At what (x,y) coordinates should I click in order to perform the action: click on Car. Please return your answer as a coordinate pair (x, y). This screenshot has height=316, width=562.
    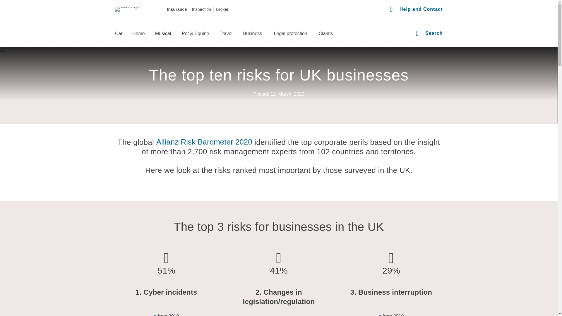
    Looking at the image, I should click on (118, 34).